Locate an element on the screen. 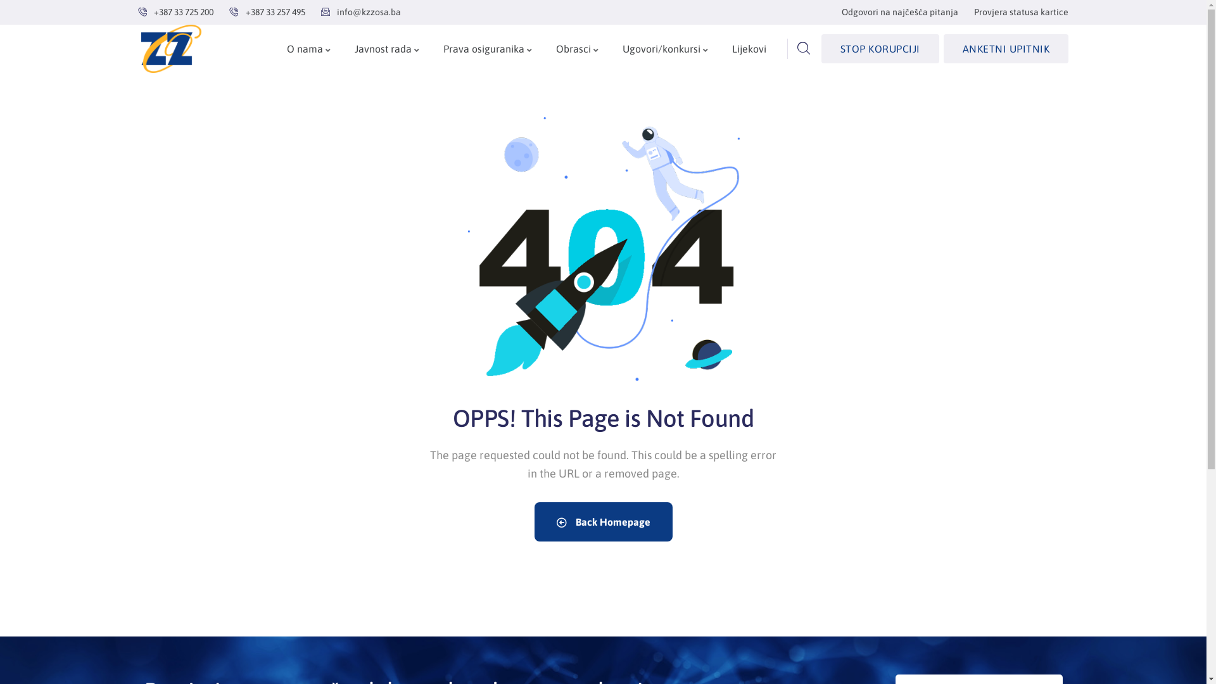  ANKETNI UPITNIK is located at coordinates (1006, 49).